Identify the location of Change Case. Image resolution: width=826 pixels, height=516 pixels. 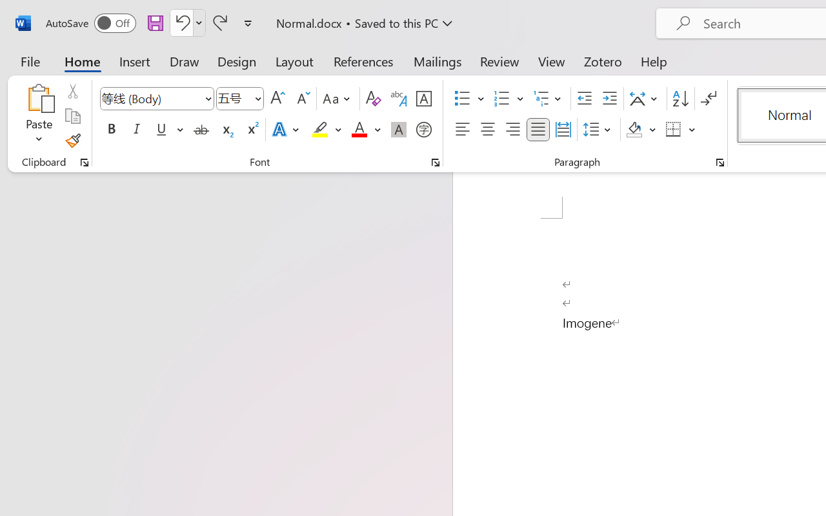
(338, 99).